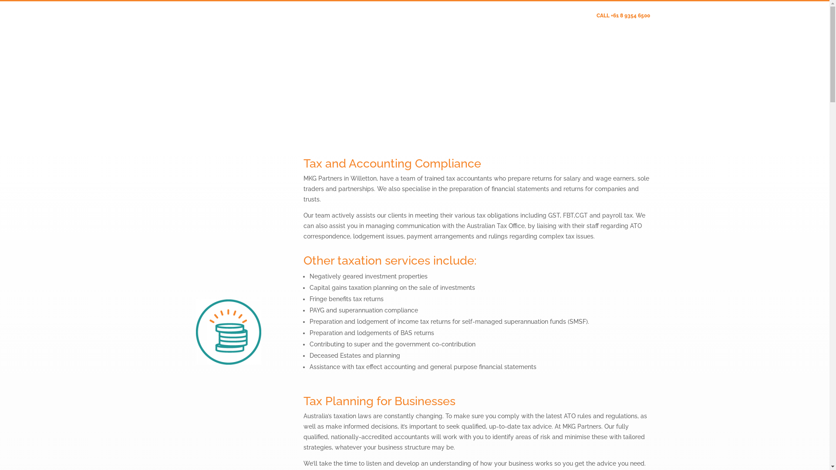 The height and width of the screenshot is (470, 836). Describe the element at coordinates (624, 17) in the screenshot. I see `CALL +61 8 9354 6500` at that location.